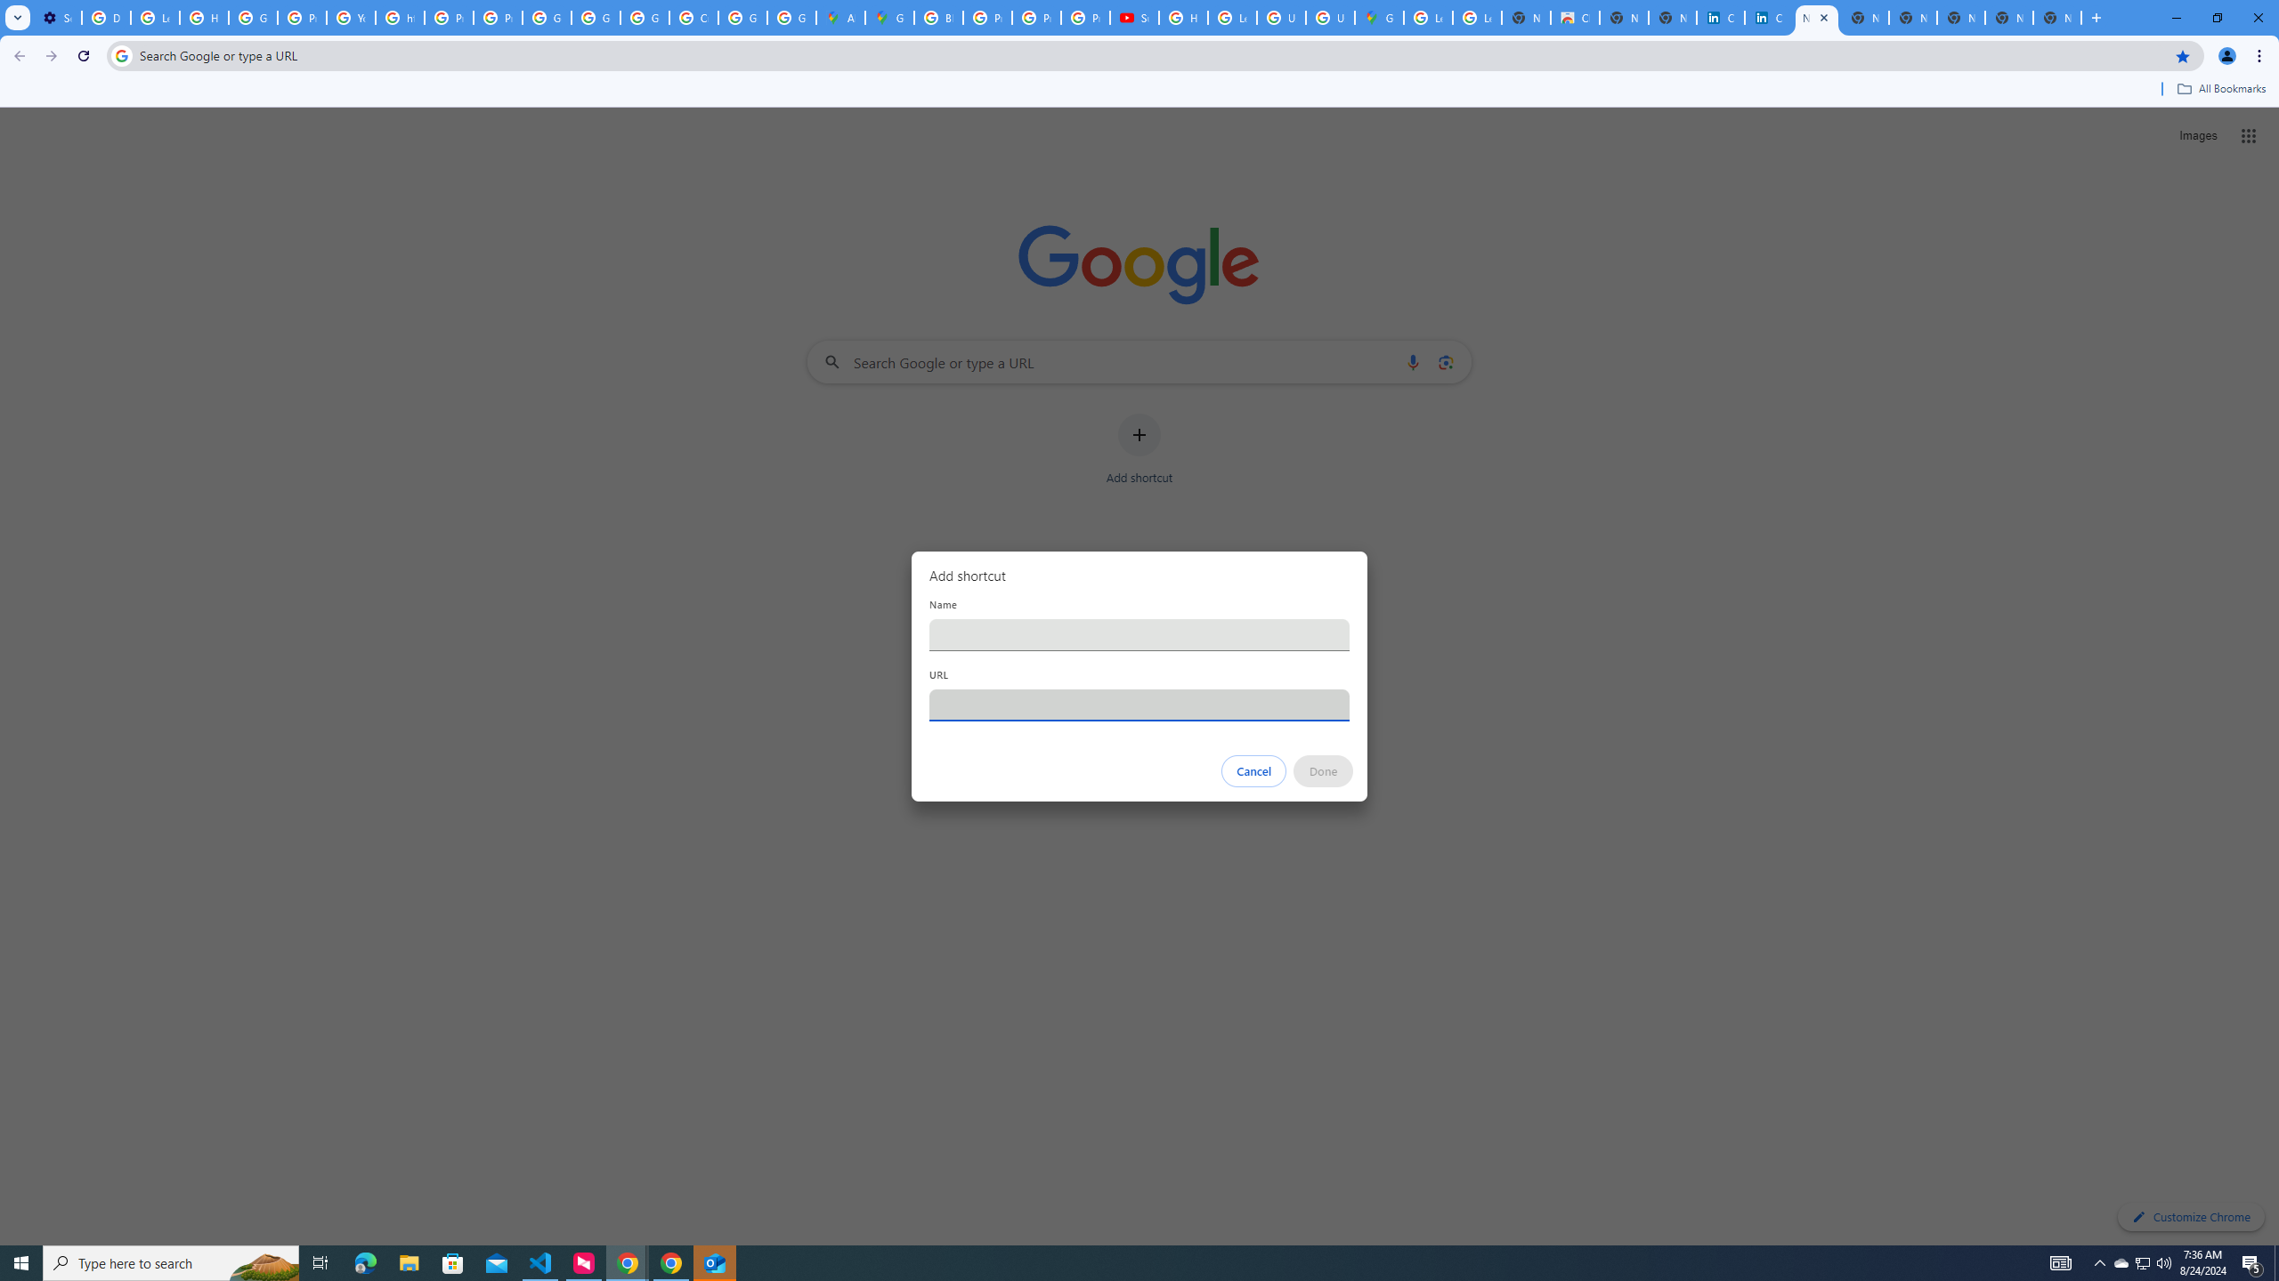 This screenshot has width=2279, height=1281. What do you see at coordinates (351, 18) in the screenshot?
I see `YouTube` at bounding box center [351, 18].